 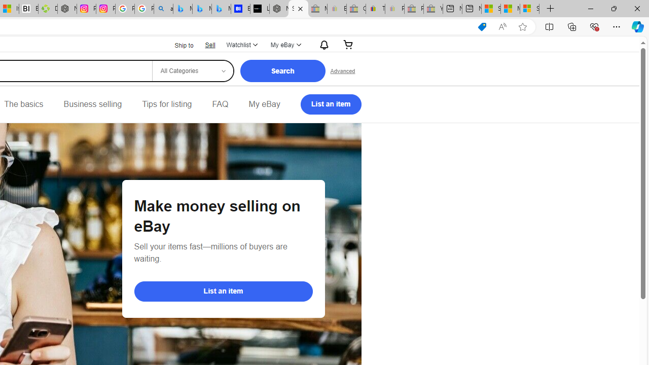 What do you see at coordinates (414, 9) in the screenshot?
I see `Press Room - eBay Inc. - Sleeping` at bounding box center [414, 9].